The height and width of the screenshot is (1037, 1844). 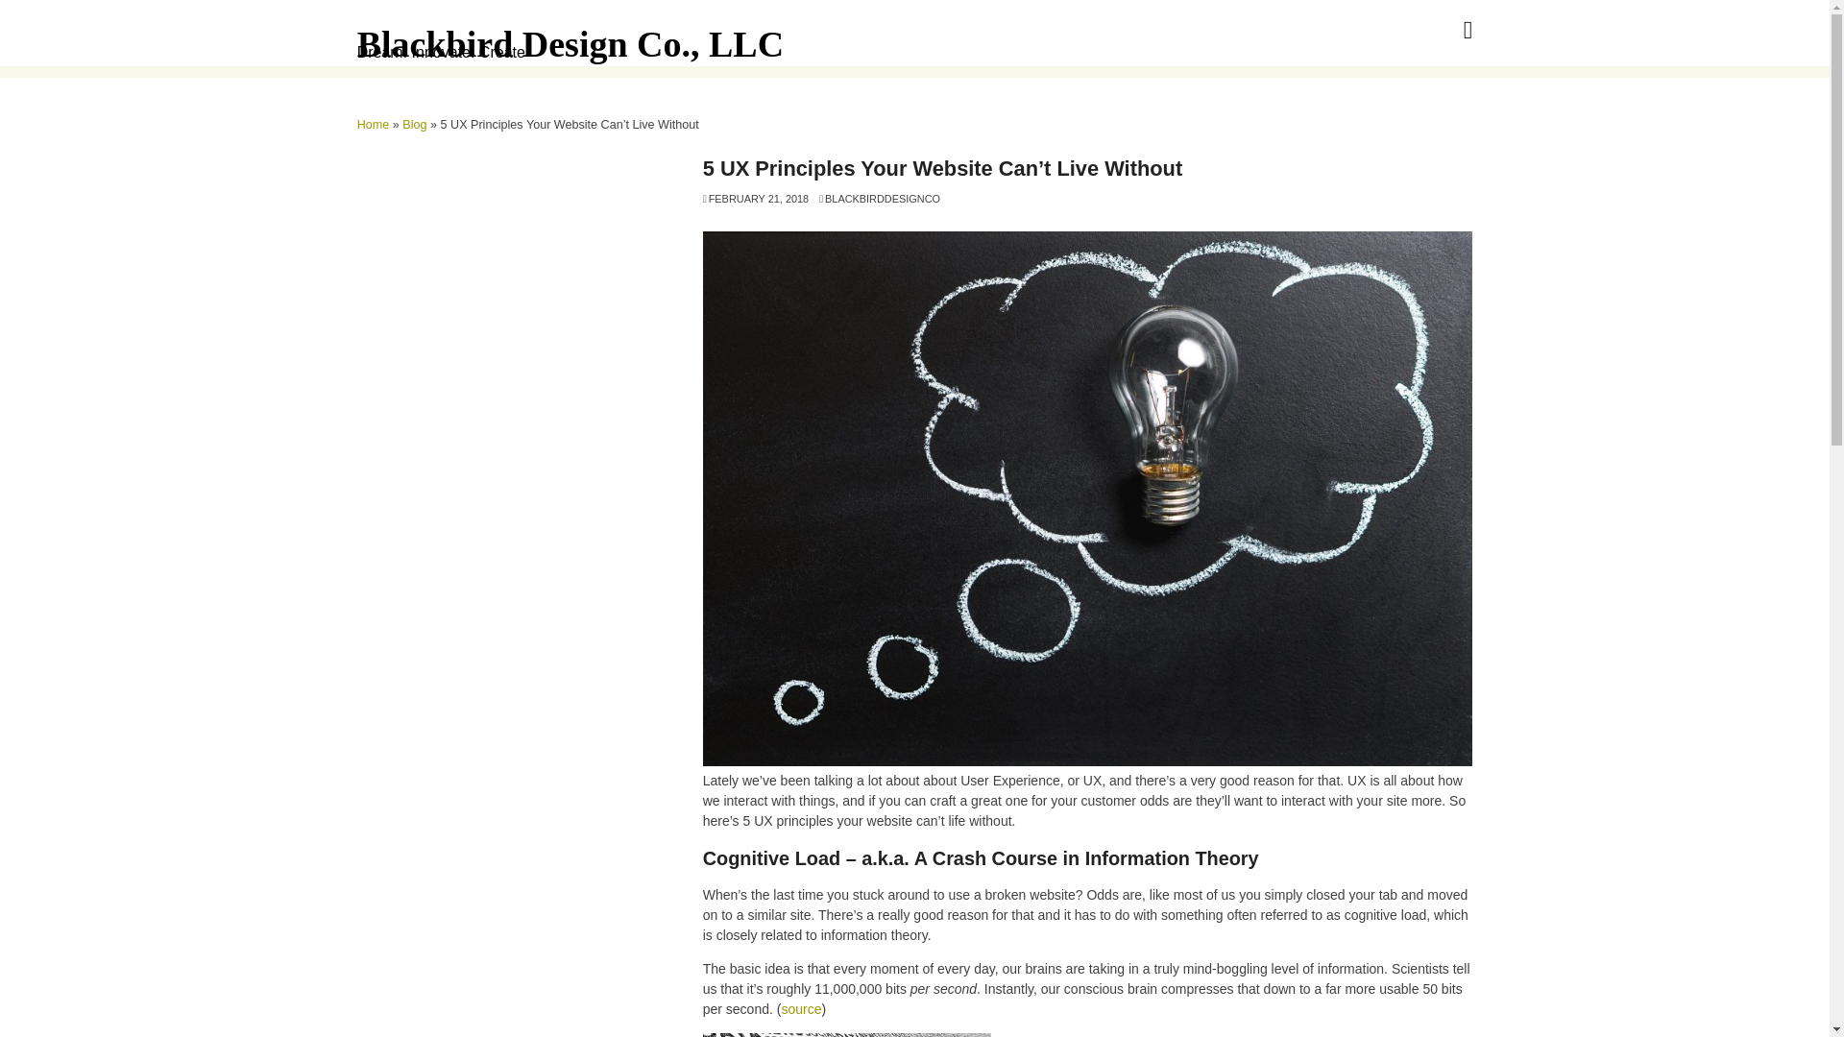 What do you see at coordinates (800, 1009) in the screenshot?
I see `source` at bounding box center [800, 1009].